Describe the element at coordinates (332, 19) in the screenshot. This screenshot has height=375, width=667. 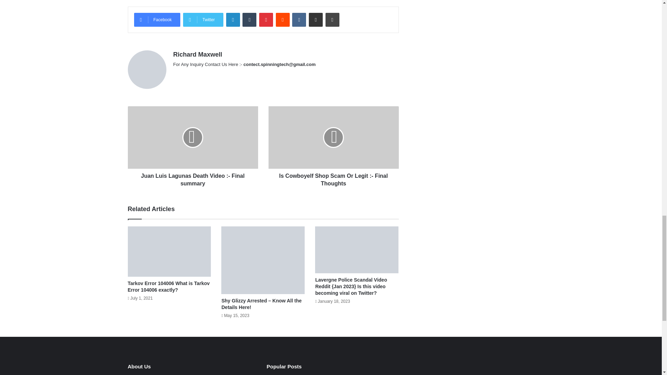
I see `Print` at that location.